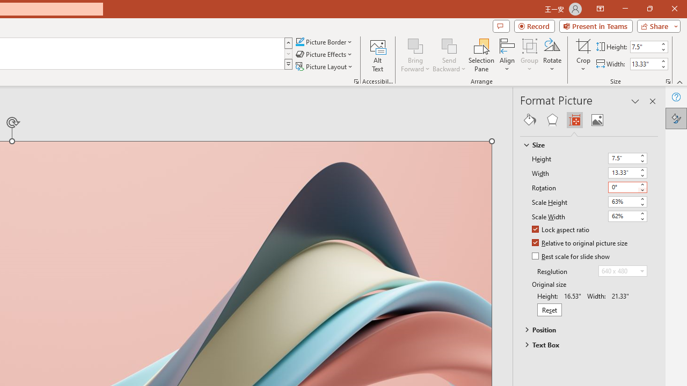 This screenshot has width=687, height=386. Describe the element at coordinates (583, 55) in the screenshot. I see `Crop` at that location.